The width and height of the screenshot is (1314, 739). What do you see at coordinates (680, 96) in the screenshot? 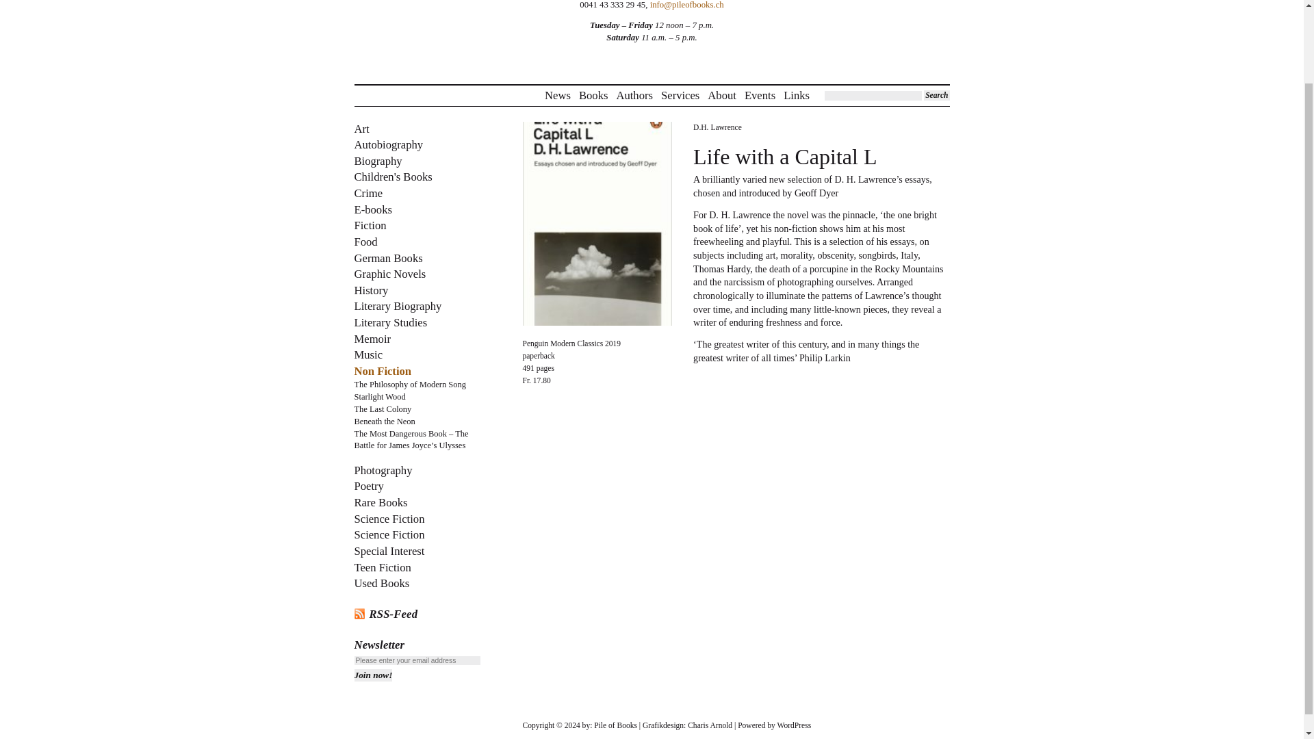
I see `Services` at bounding box center [680, 96].